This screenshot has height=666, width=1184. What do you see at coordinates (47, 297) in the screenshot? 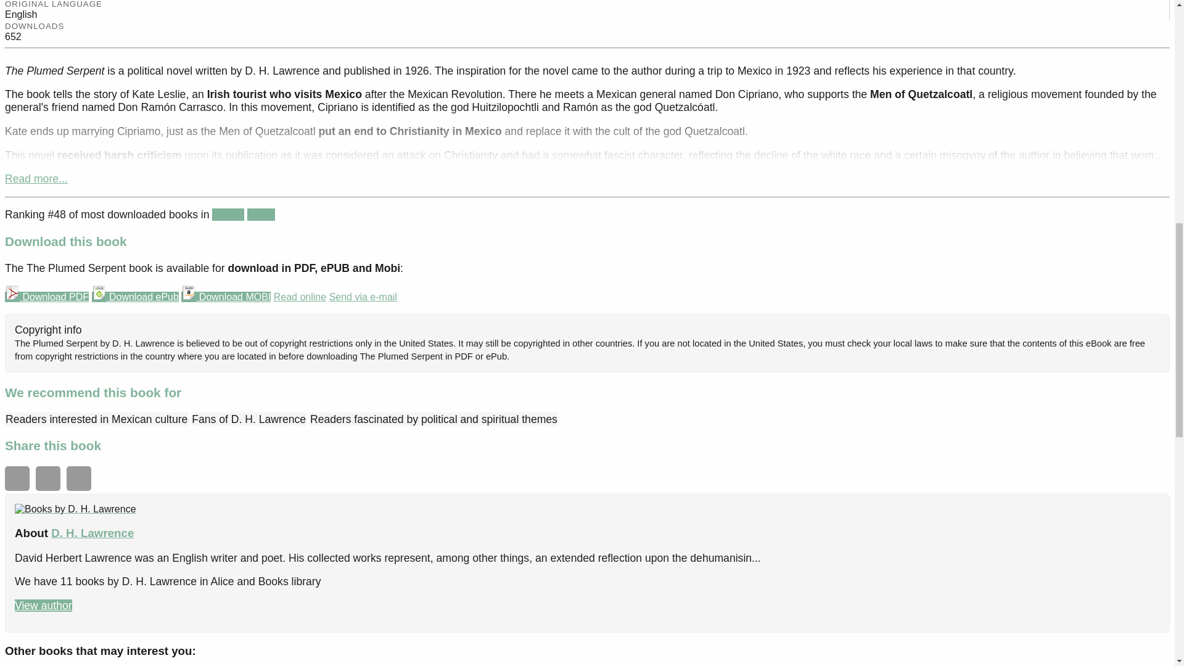
I see `The Plumed Serpent in PDF` at bounding box center [47, 297].